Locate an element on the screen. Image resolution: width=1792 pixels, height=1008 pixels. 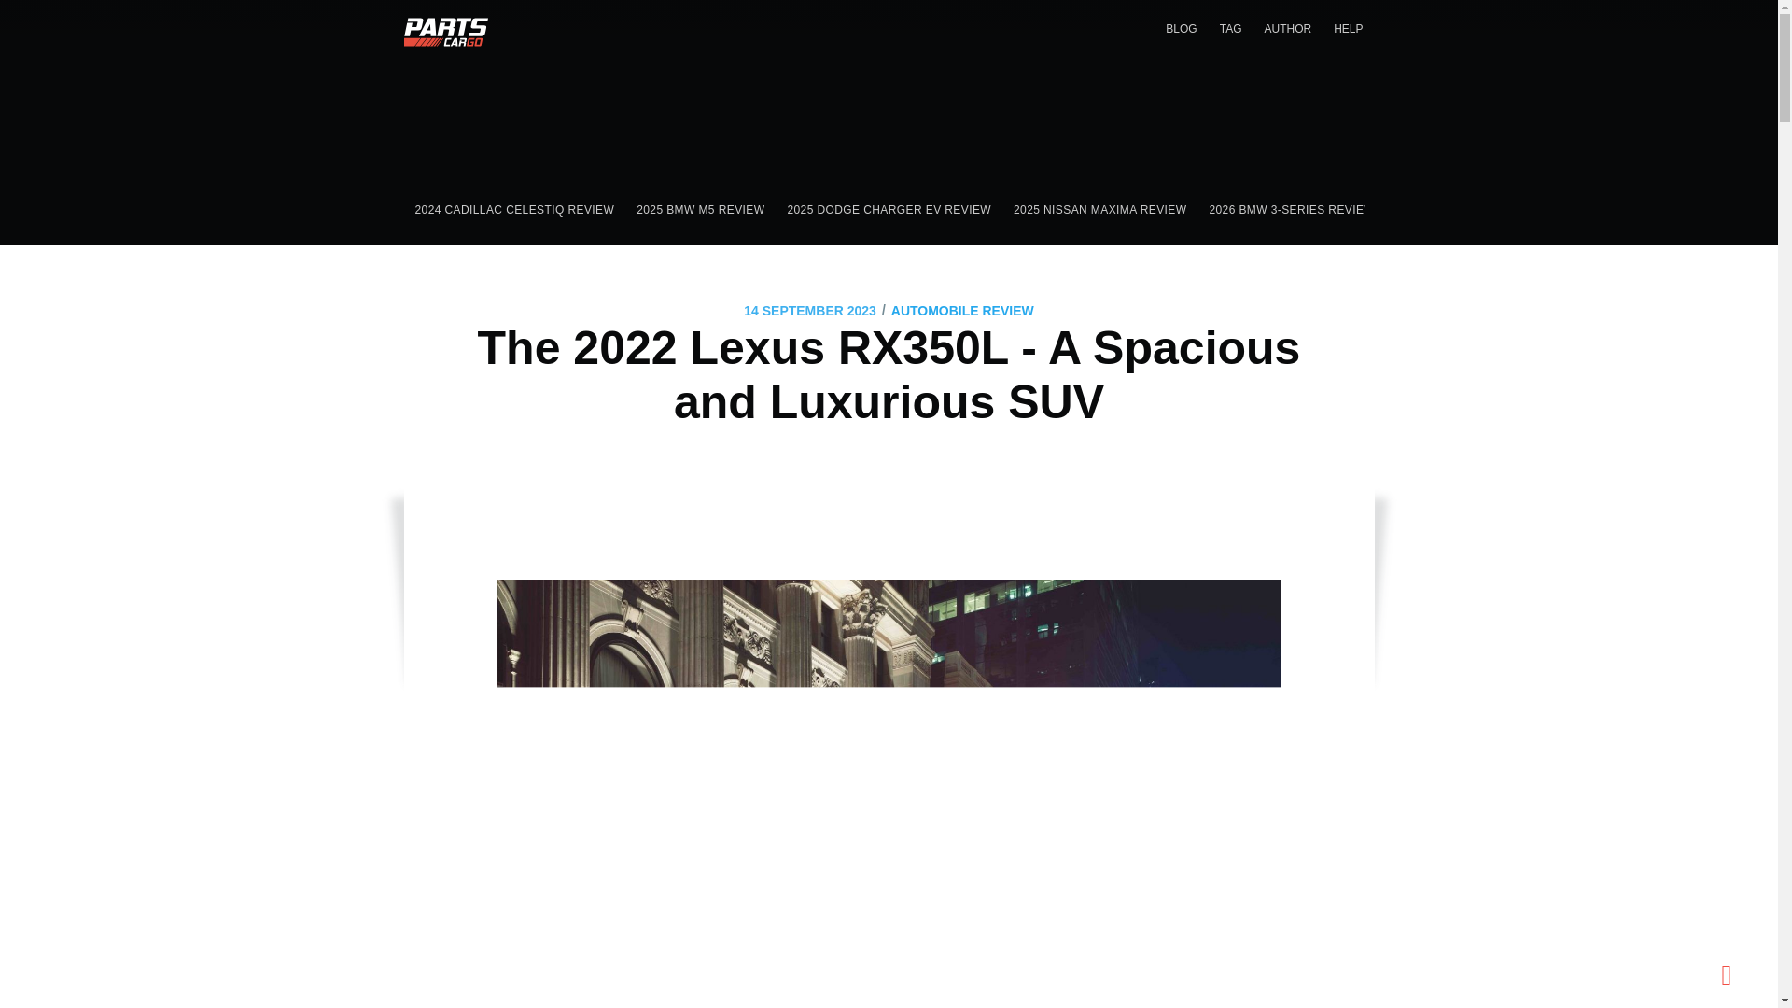
Go to top is located at coordinates (1727, 985).